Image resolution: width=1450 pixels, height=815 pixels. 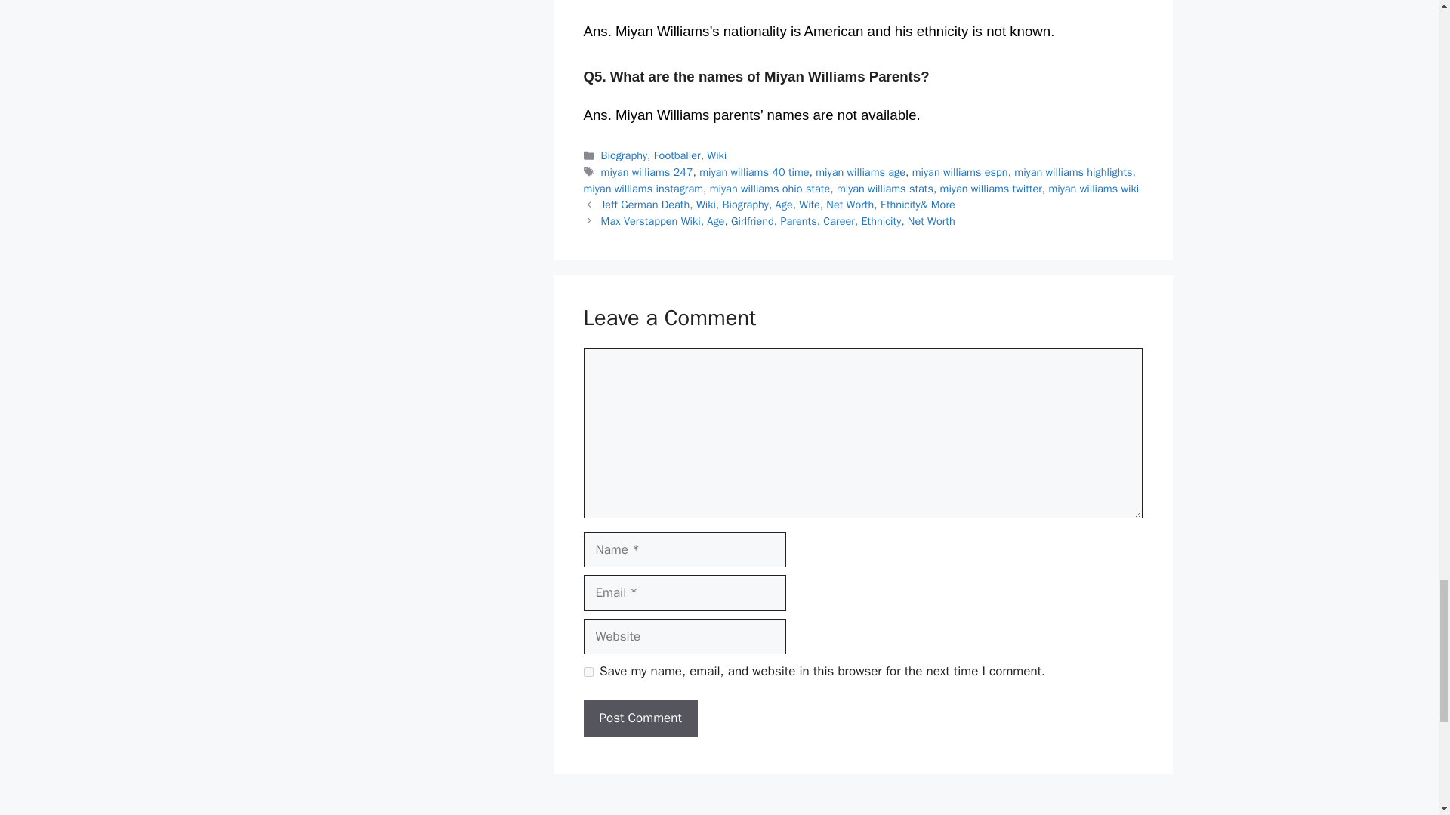 I want to click on miyan williams espn, so click(x=959, y=172).